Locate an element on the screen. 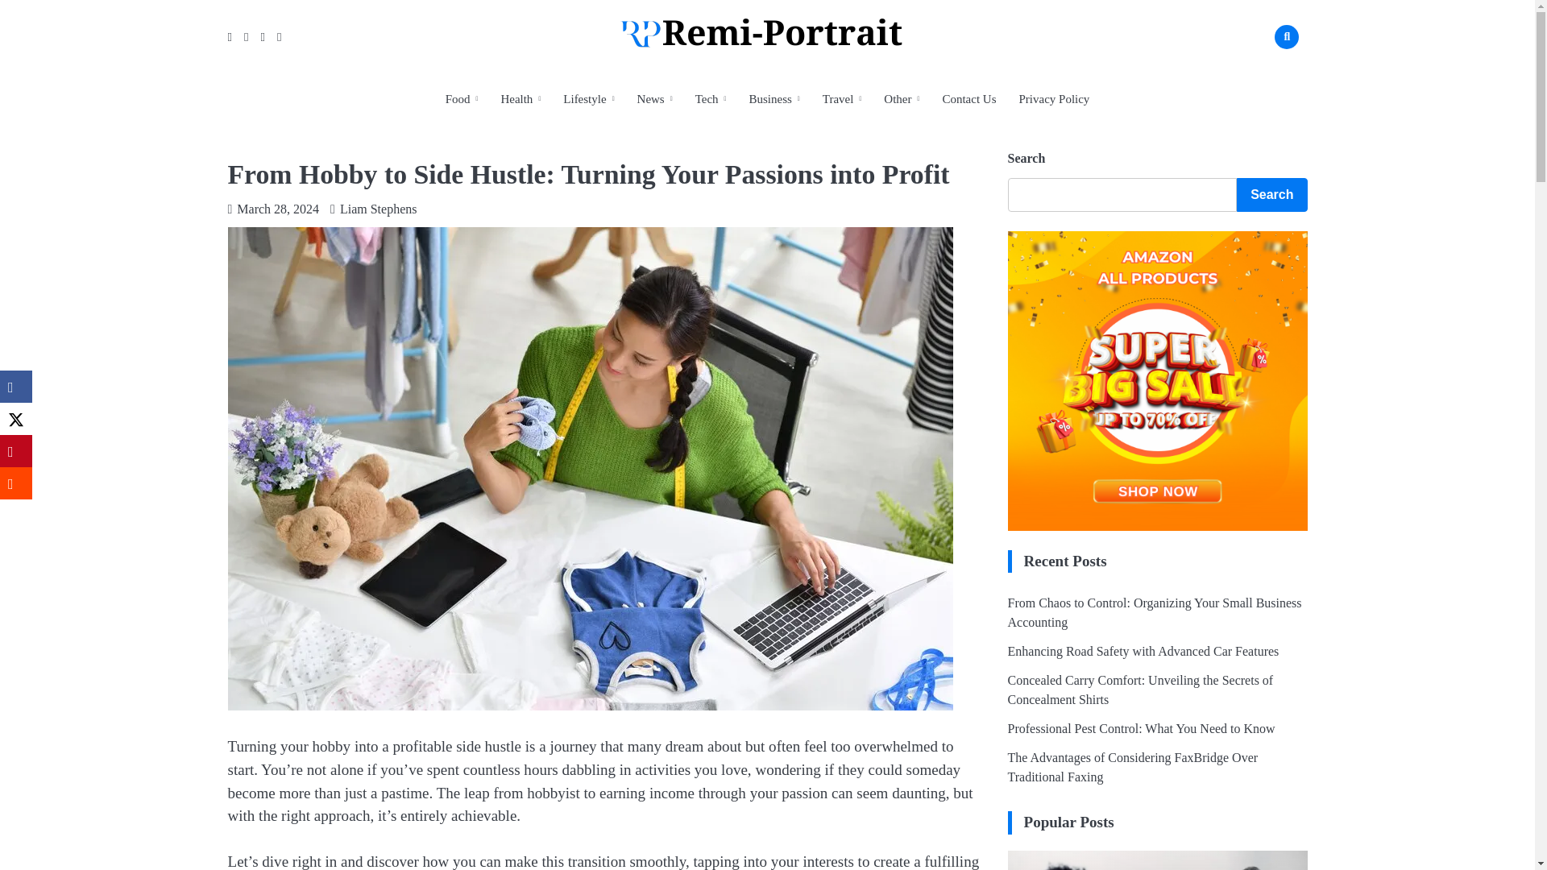 This screenshot has width=1547, height=870. News is located at coordinates (654, 98).